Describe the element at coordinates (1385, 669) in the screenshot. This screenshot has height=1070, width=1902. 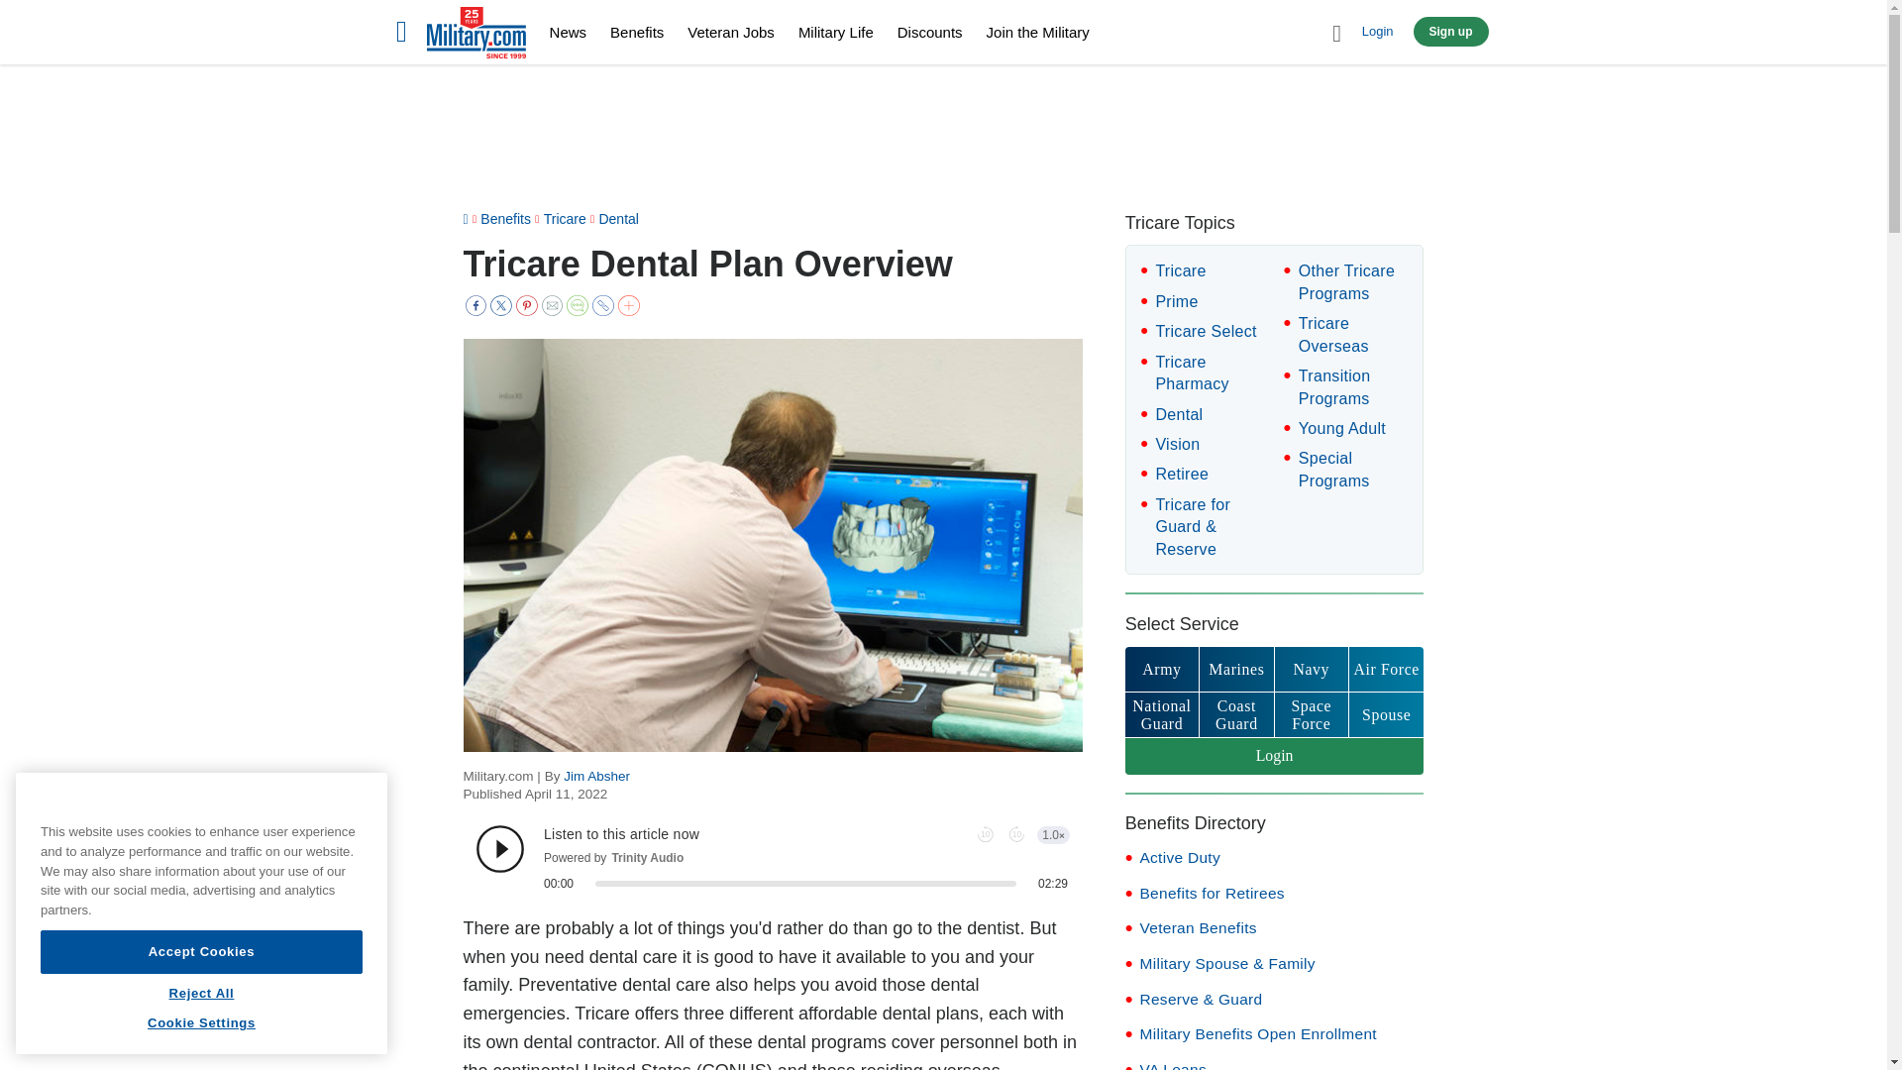
I see `Air Force login link` at that location.